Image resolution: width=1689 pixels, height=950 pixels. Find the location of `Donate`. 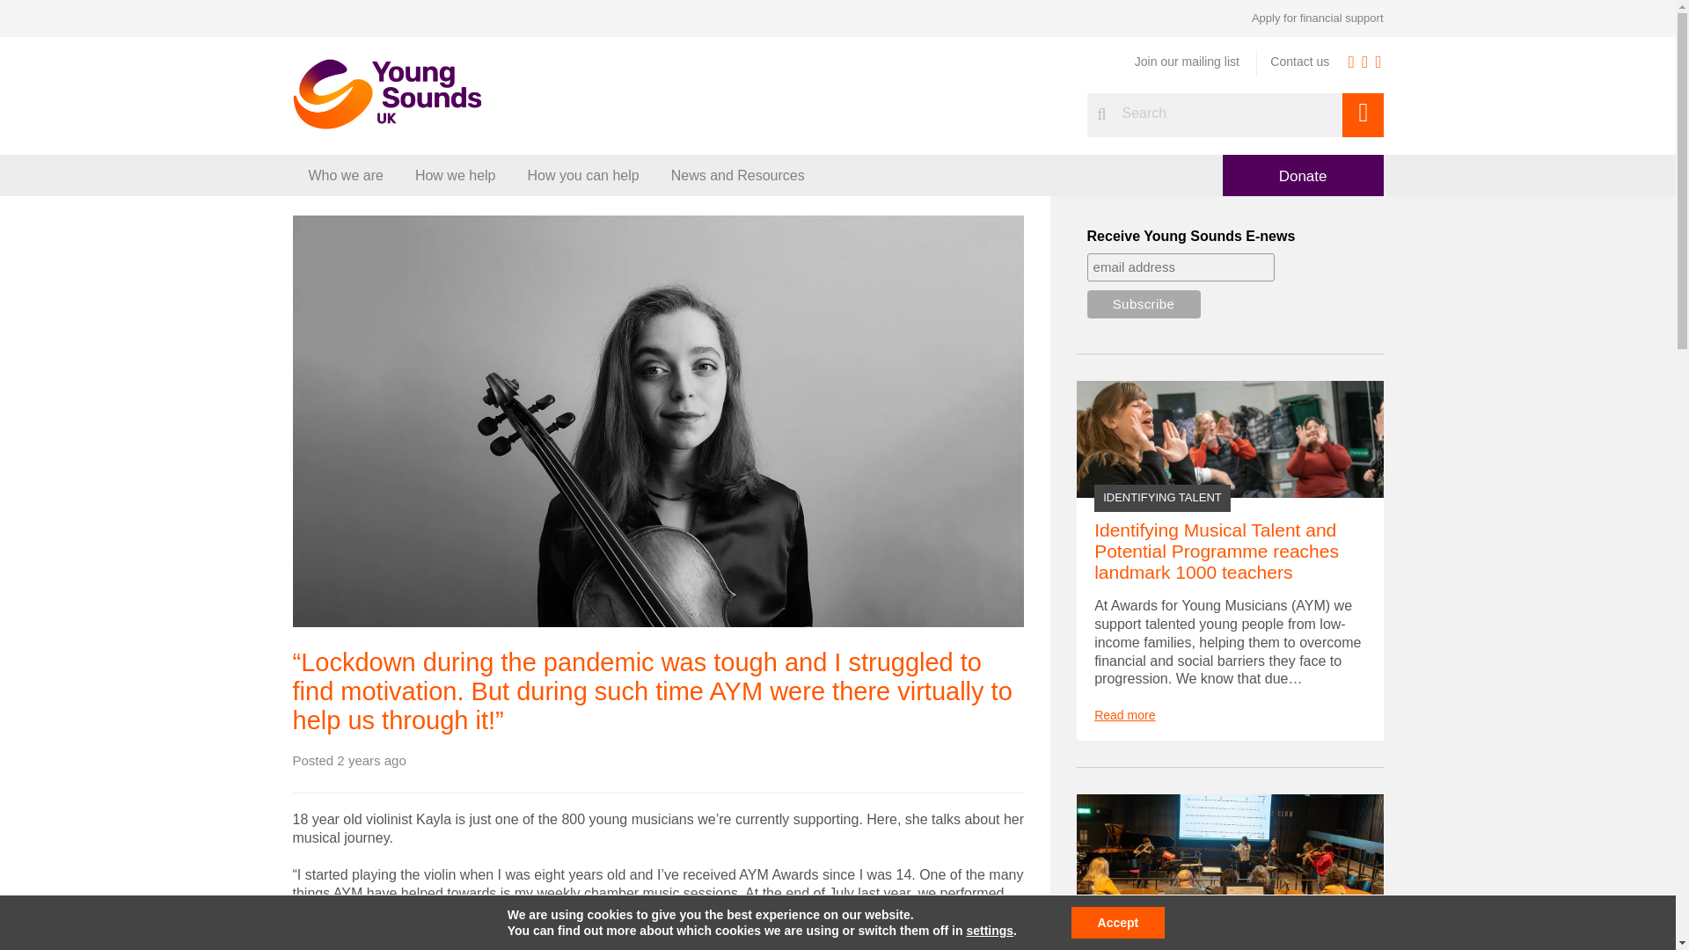

Donate is located at coordinates (1303, 175).